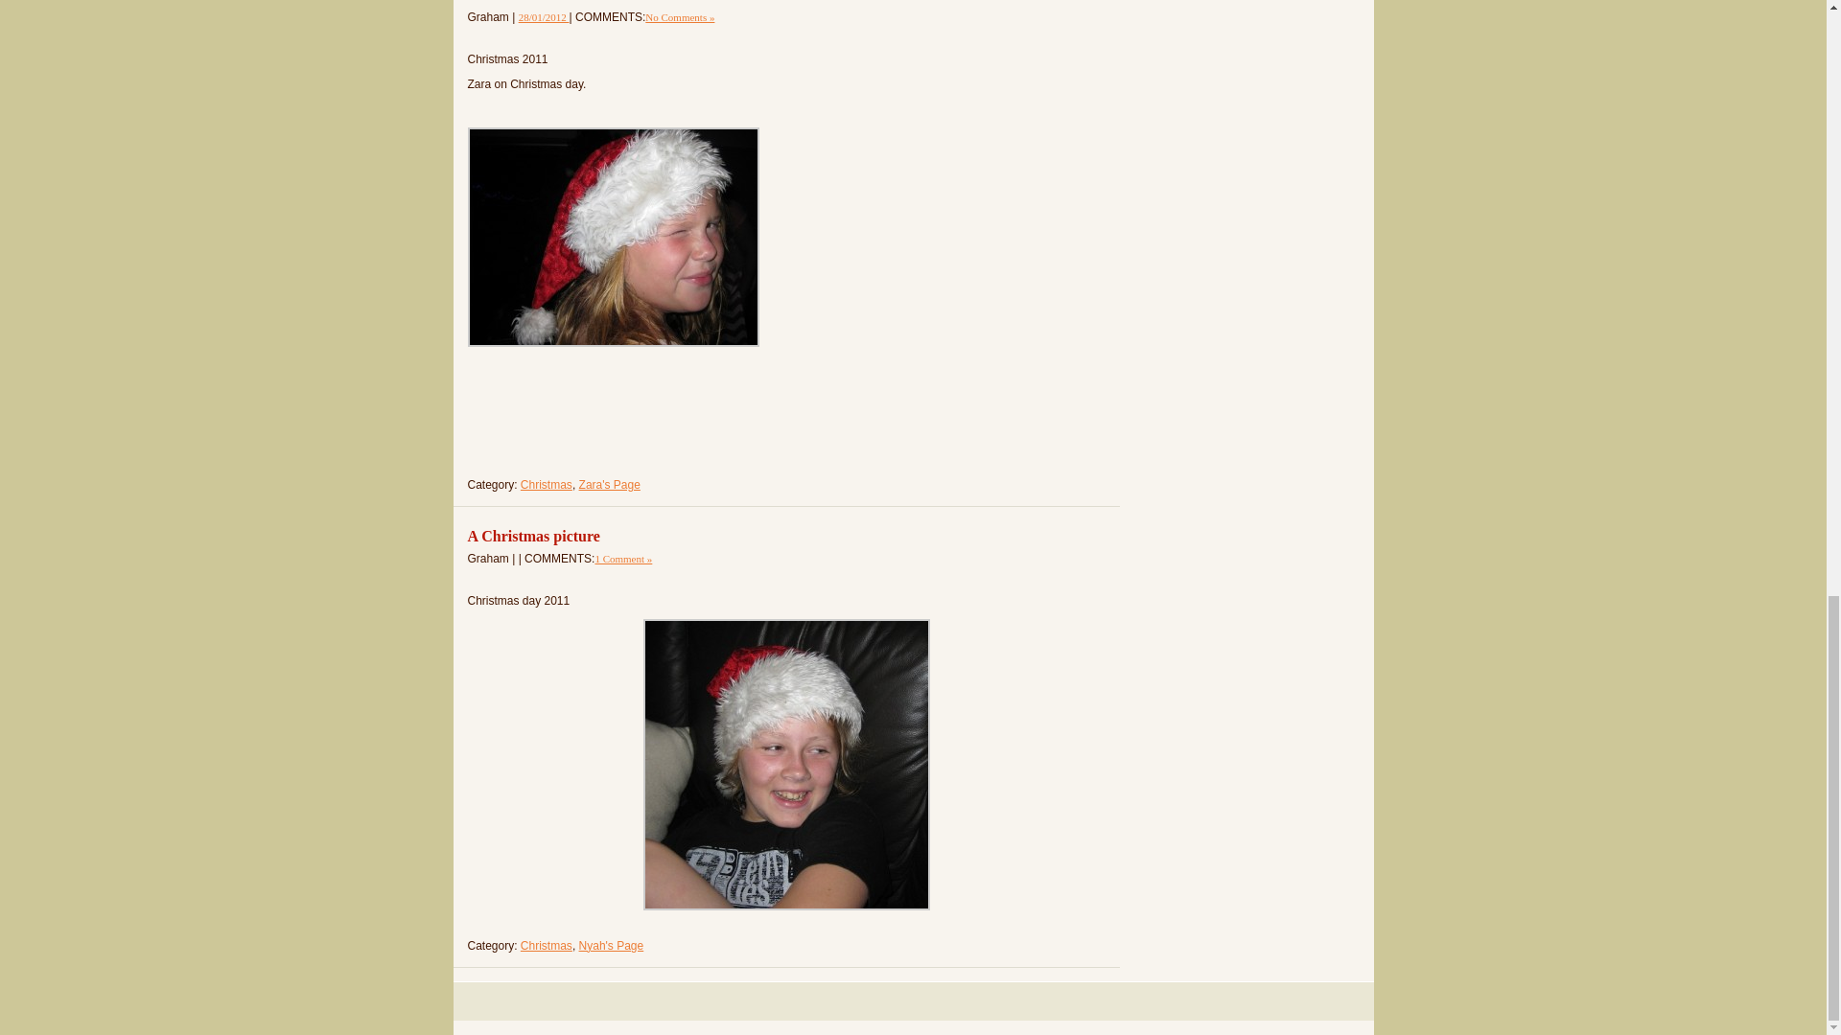 The height and width of the screenshot is (1035, 1841). I want to click on A Christmas moment, so click(544, 16).